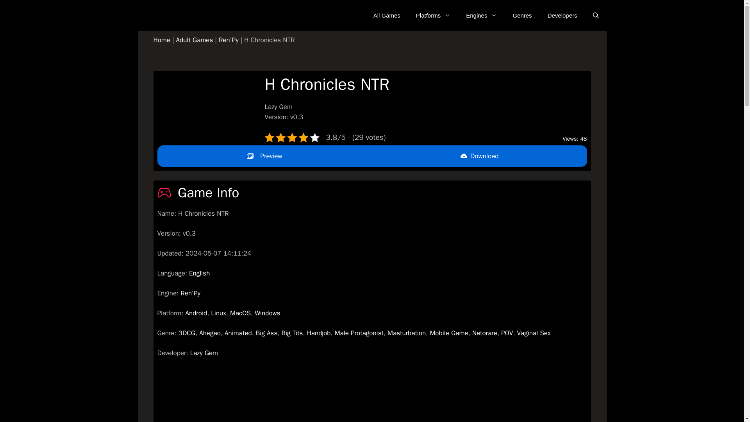  What do you see at coordinates (484, 333) in the screenshot?
I see `Netorare` at bounding box center [484, 333].